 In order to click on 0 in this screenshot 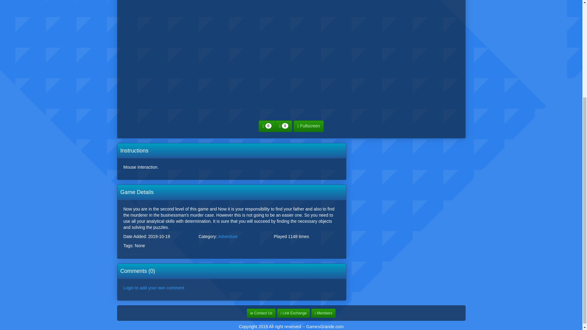, I will do `click(284, 126)`.